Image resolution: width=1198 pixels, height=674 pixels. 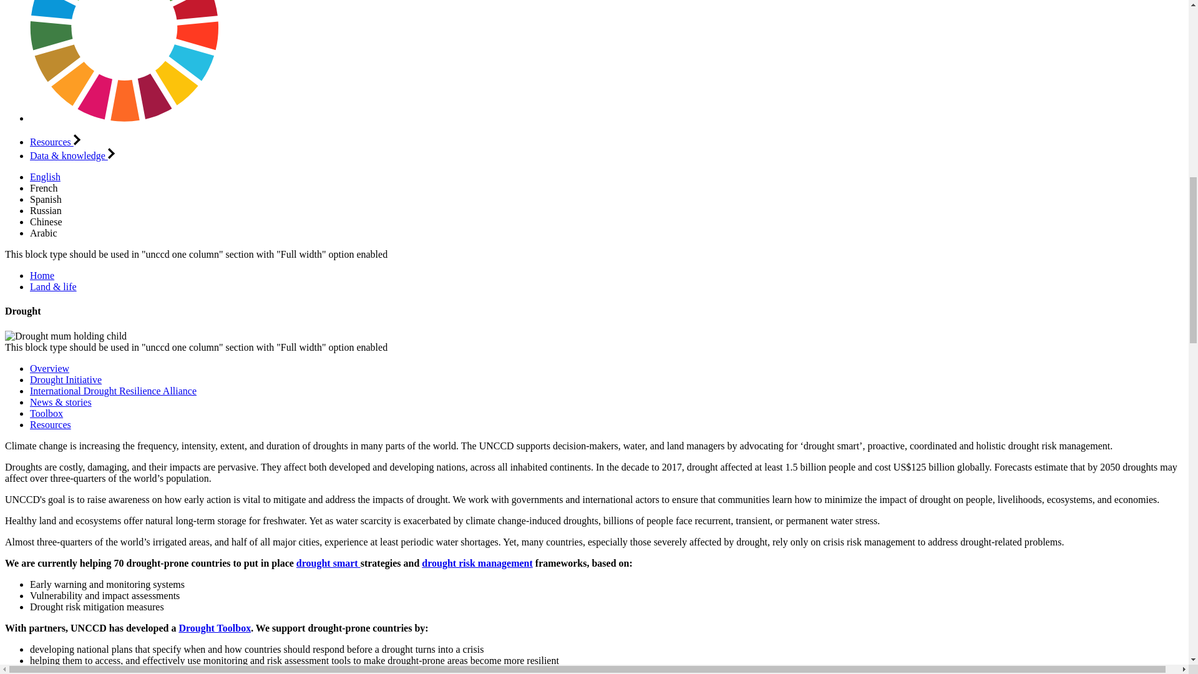 What do you see at coordinates (50, 368) in the screenshot?
I see `Overview` at bounding box center [50, 368].